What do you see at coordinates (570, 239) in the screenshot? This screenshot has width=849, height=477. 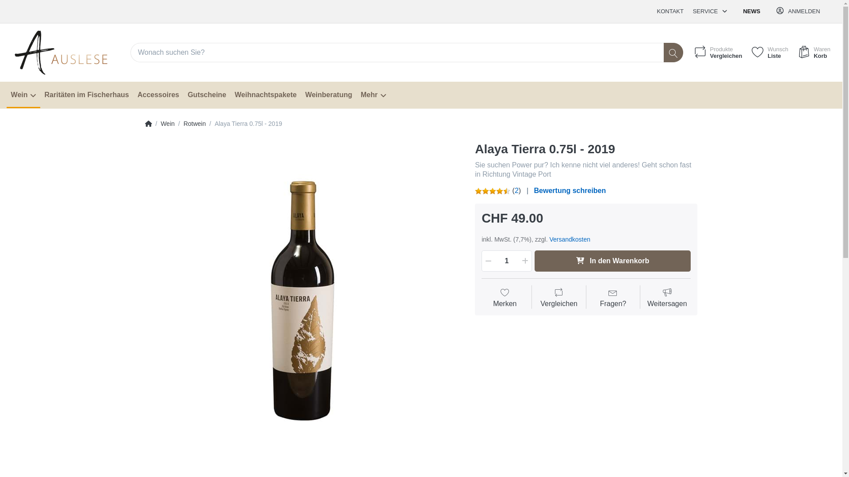 I see `Versandkosten` at bounding box center [570, 239].